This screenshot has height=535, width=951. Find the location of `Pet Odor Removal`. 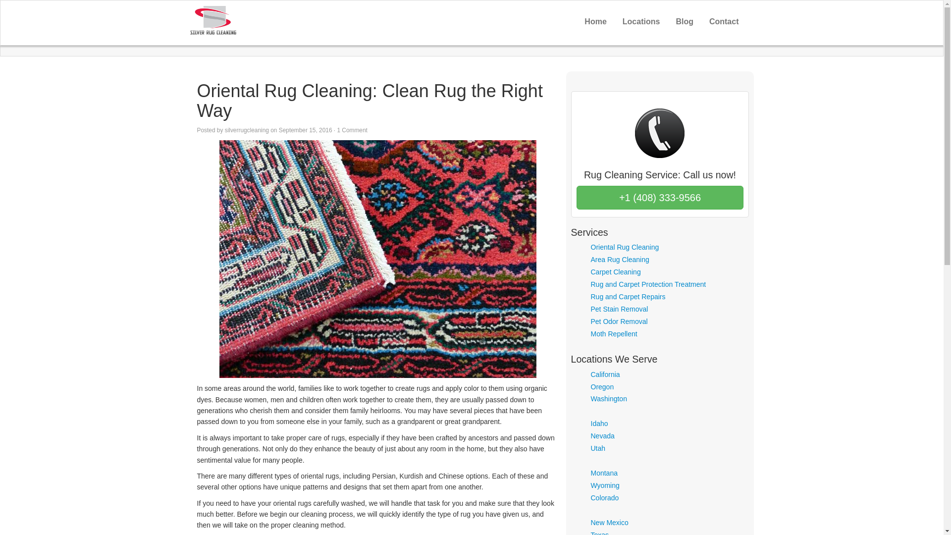

Pet Odor Removal is located at coordinates (619, 321).